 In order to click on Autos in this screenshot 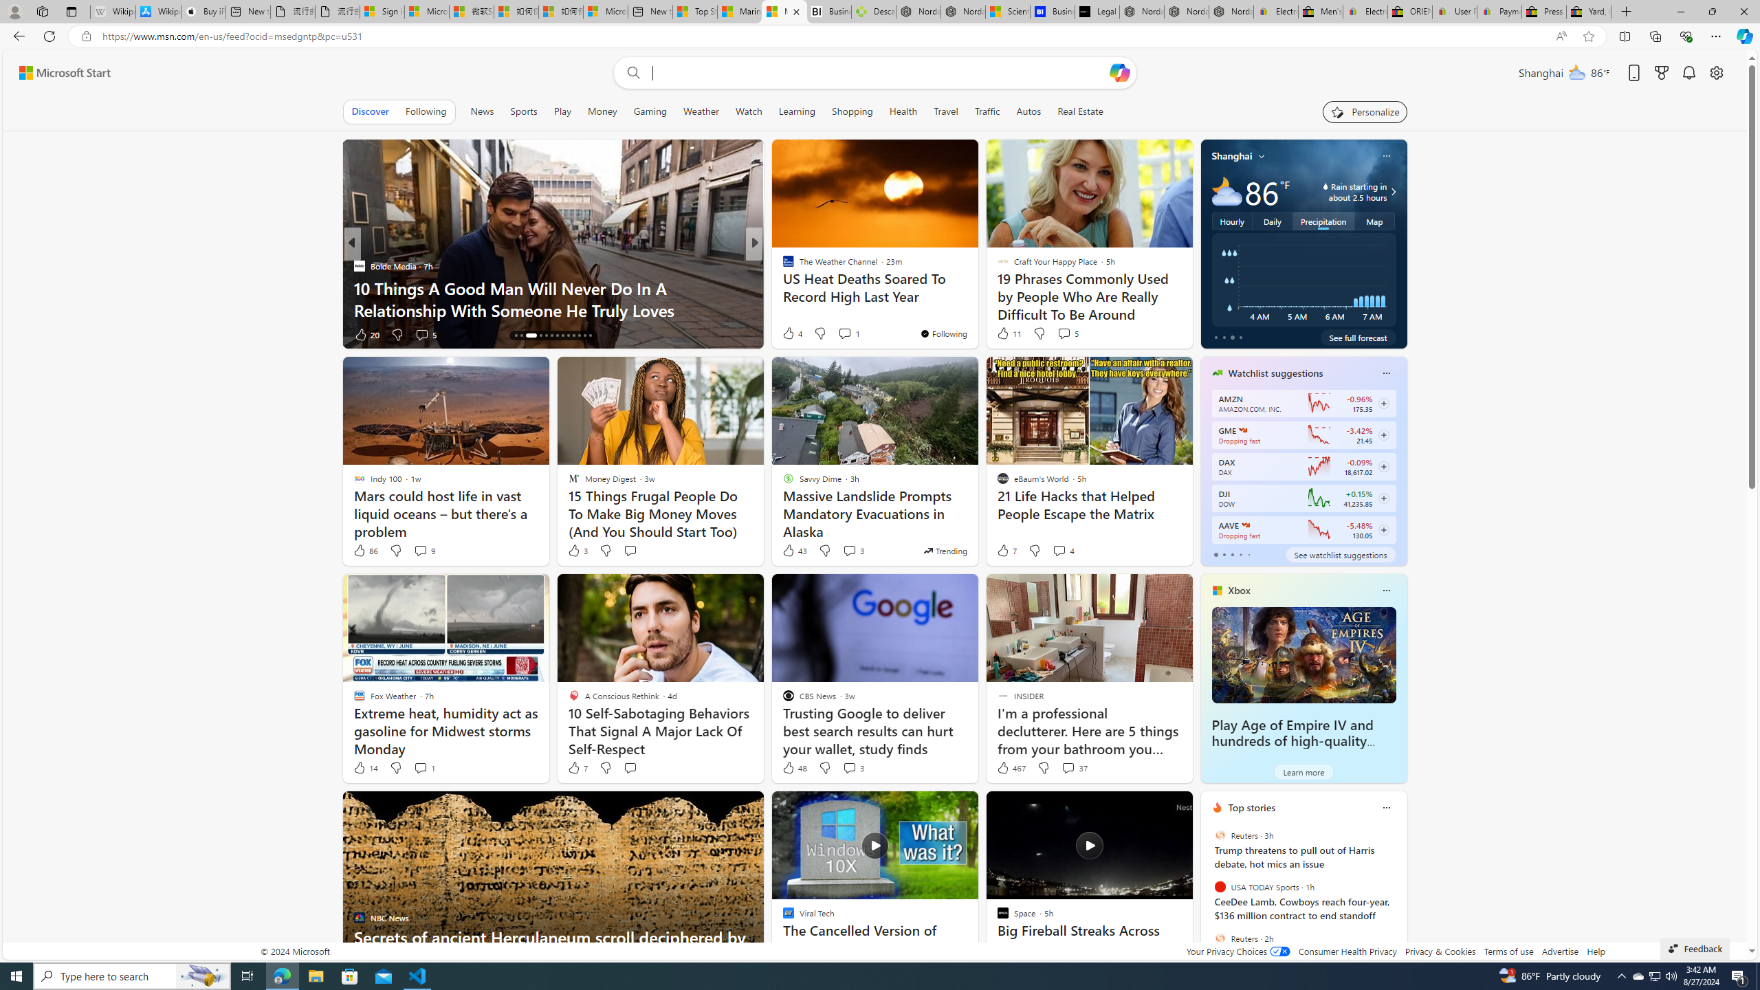, I will do `click(1028, 111)`.